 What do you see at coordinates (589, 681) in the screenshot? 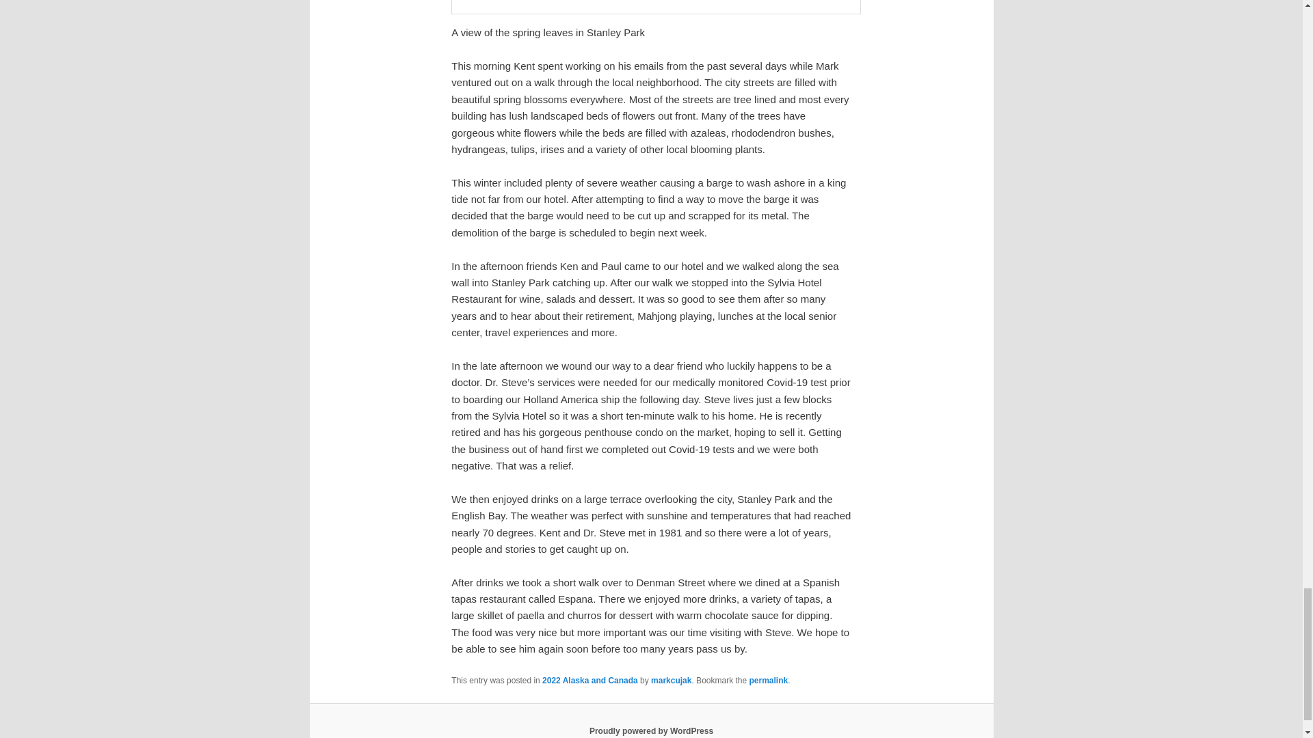
I see `2022 Alaska and Canada` at bounding box center [589, 681].